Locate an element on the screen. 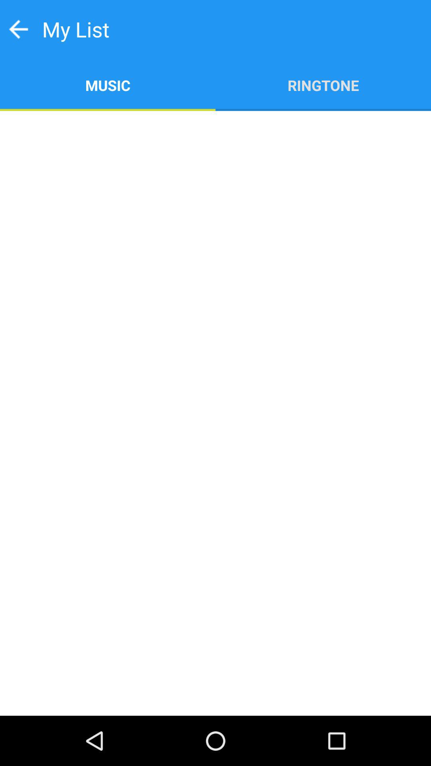 The height and width of the screenshot is (766, 431). flip until ringtone app is located at coordinates (323, 85).